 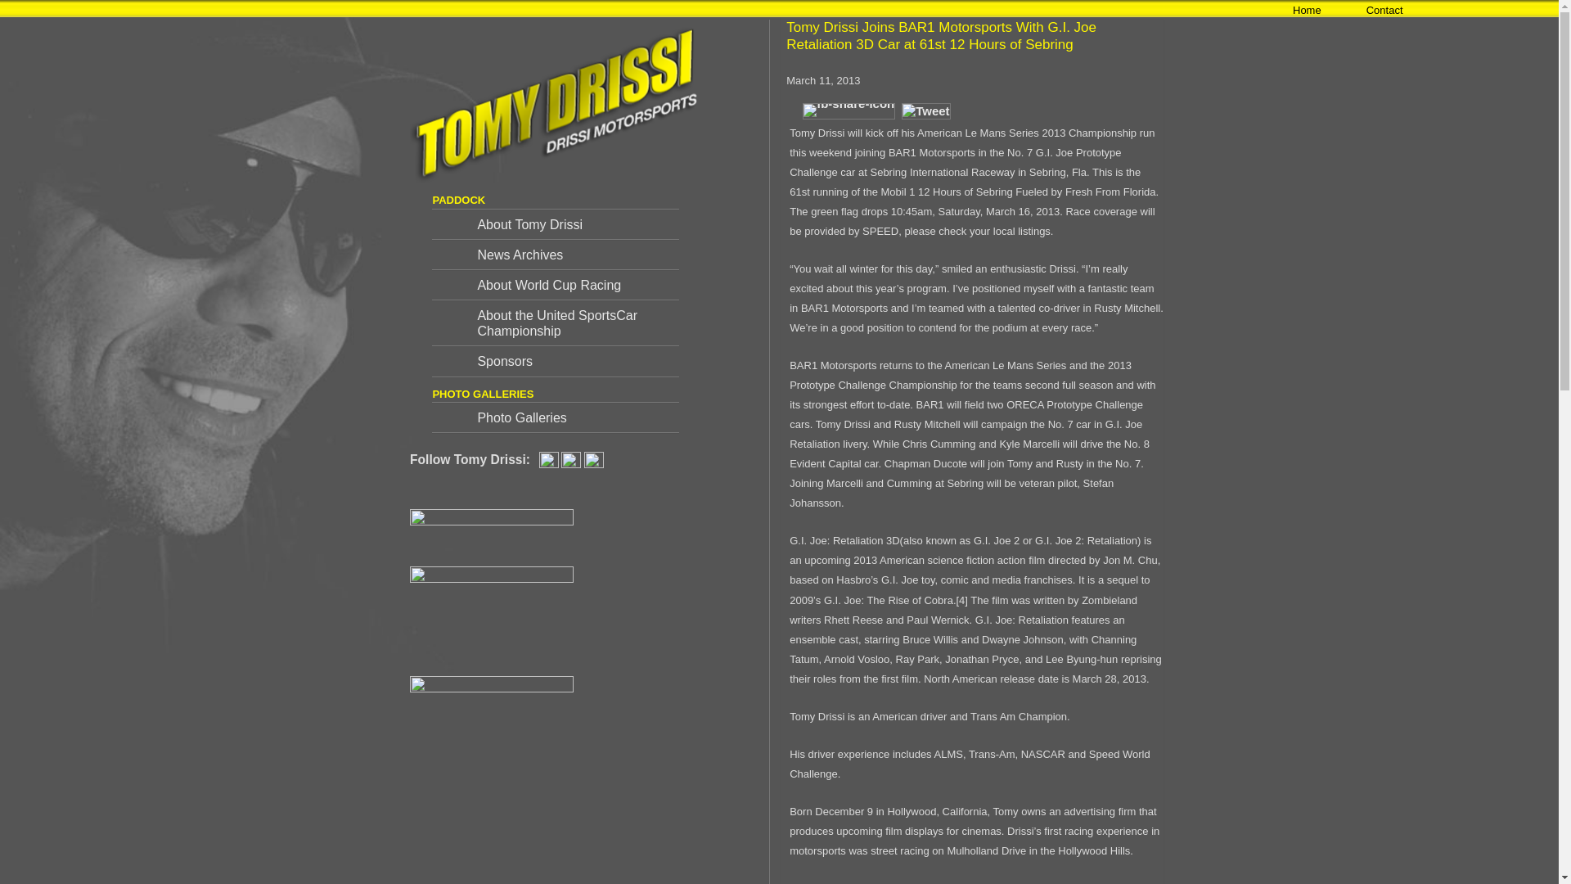 What do you see at coordinates (555, 223) in the screenshot?
I see `About Tomy Drissi` at bounding box center [555, 223].